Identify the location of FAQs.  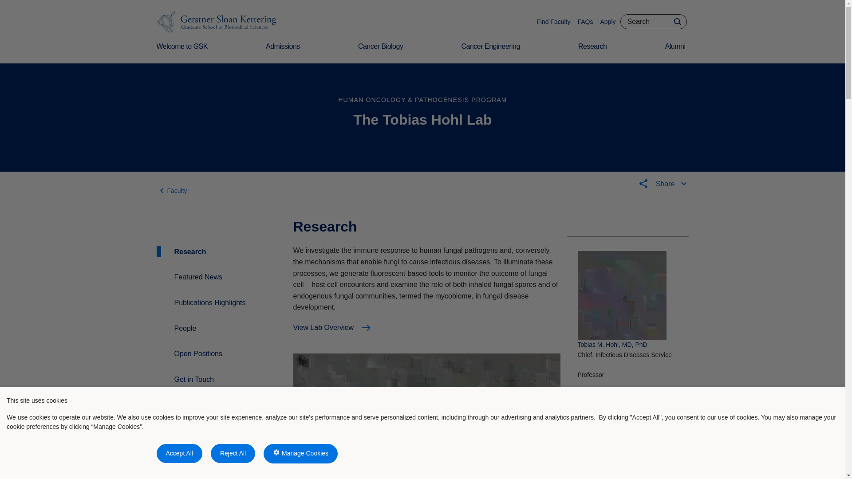
(585, 22).